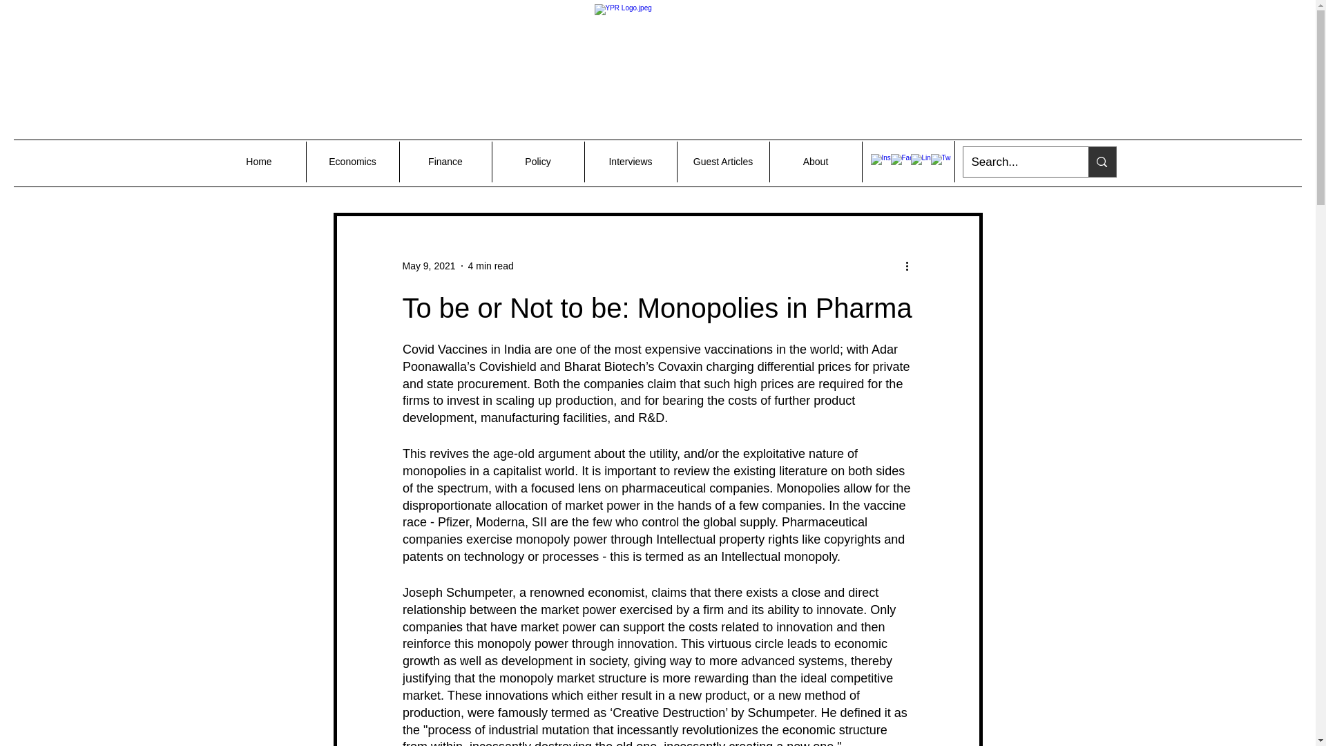  I want to click on Economics, so click(352, 162).